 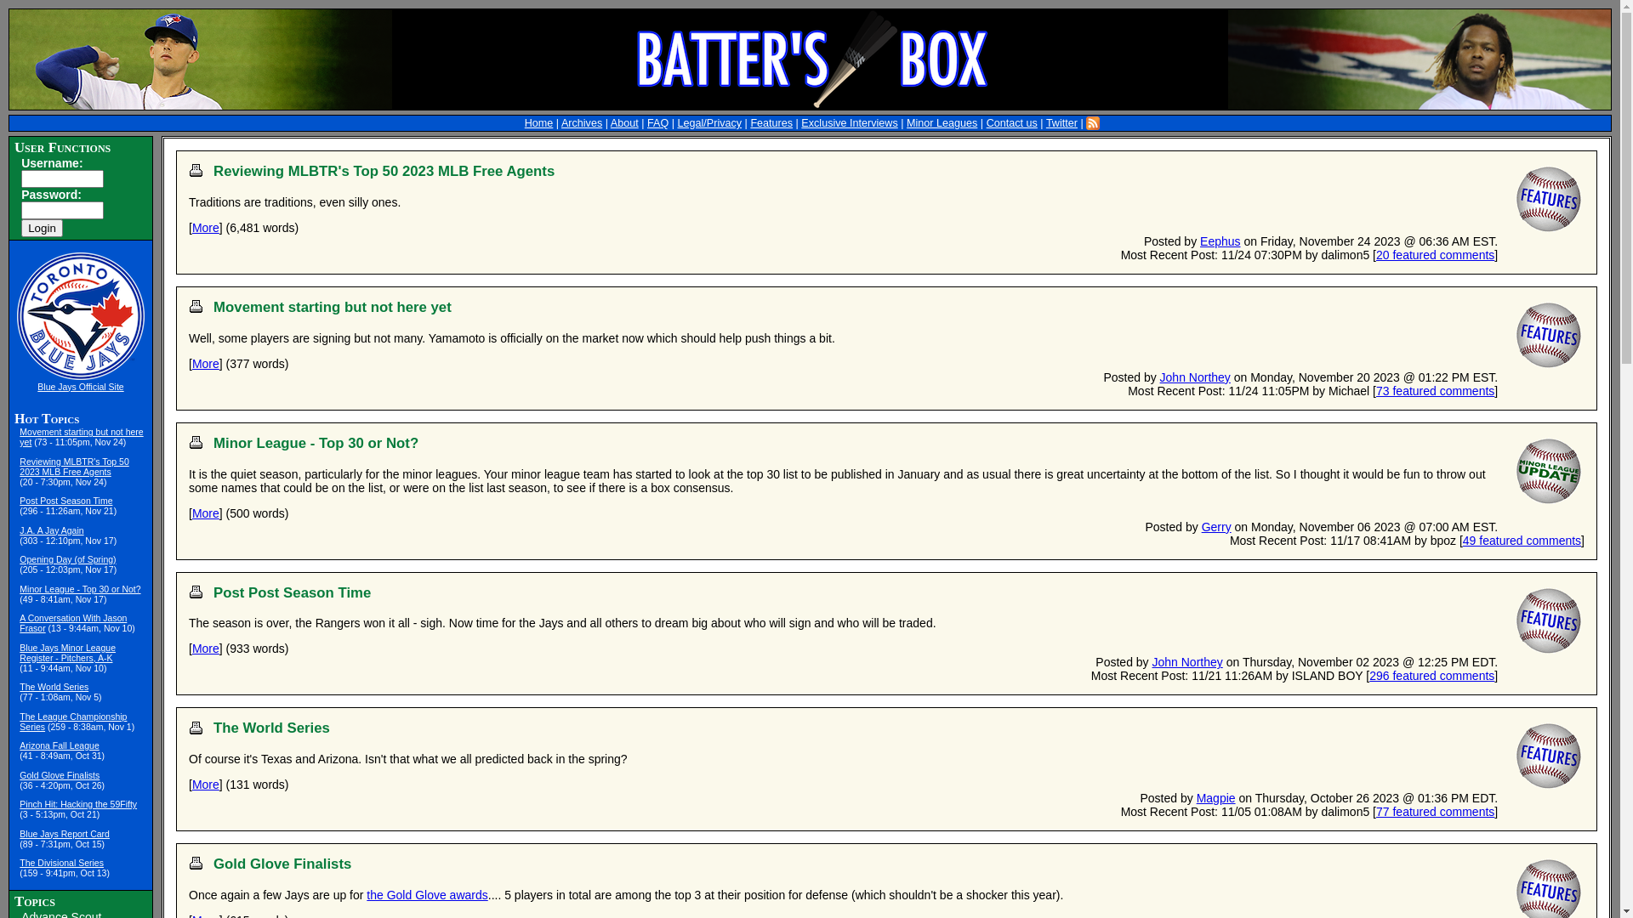 What do you see at coordinates (196, 170) in the screenshot?
I see `Printable Story Format` at bounding box center [196, 170].